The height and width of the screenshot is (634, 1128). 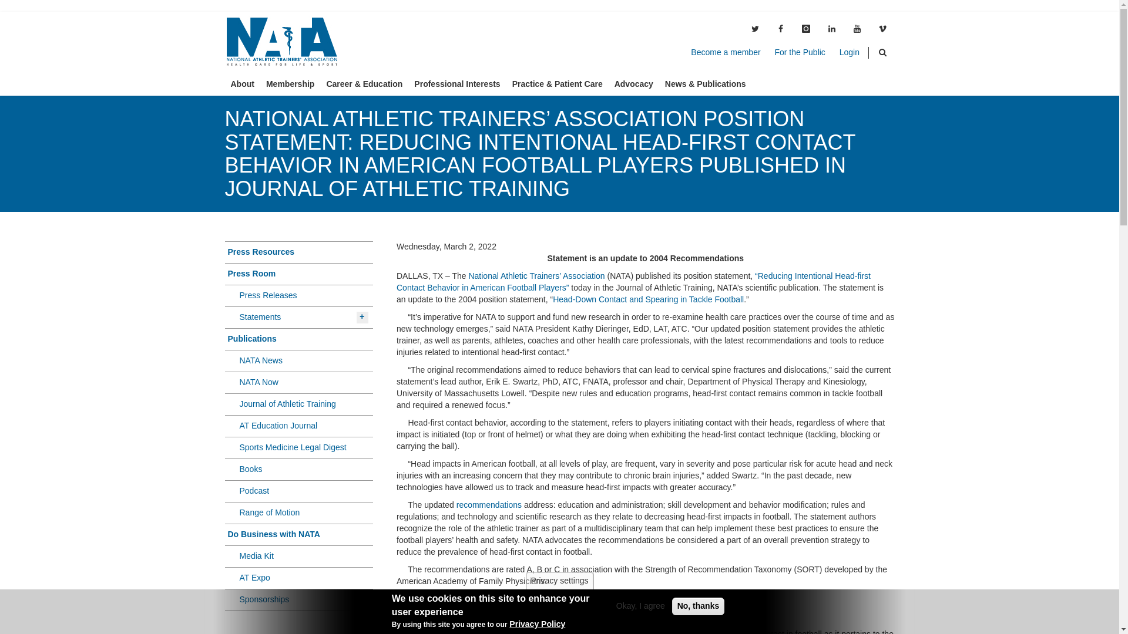 What do you see at coordinates (290, 84) in the screenshot?
I see `Membership` at bounding box center [290, 84].